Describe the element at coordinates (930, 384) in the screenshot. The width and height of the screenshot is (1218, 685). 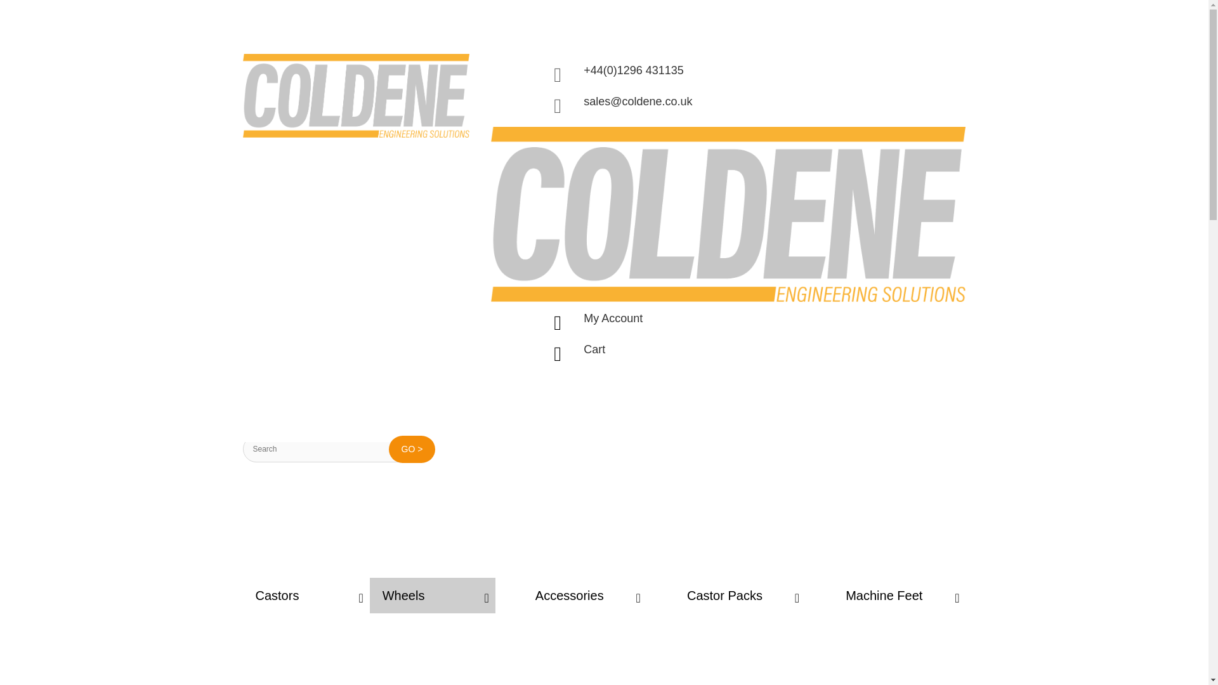
I see `COLDENE CASTORS LOGO` at that location.